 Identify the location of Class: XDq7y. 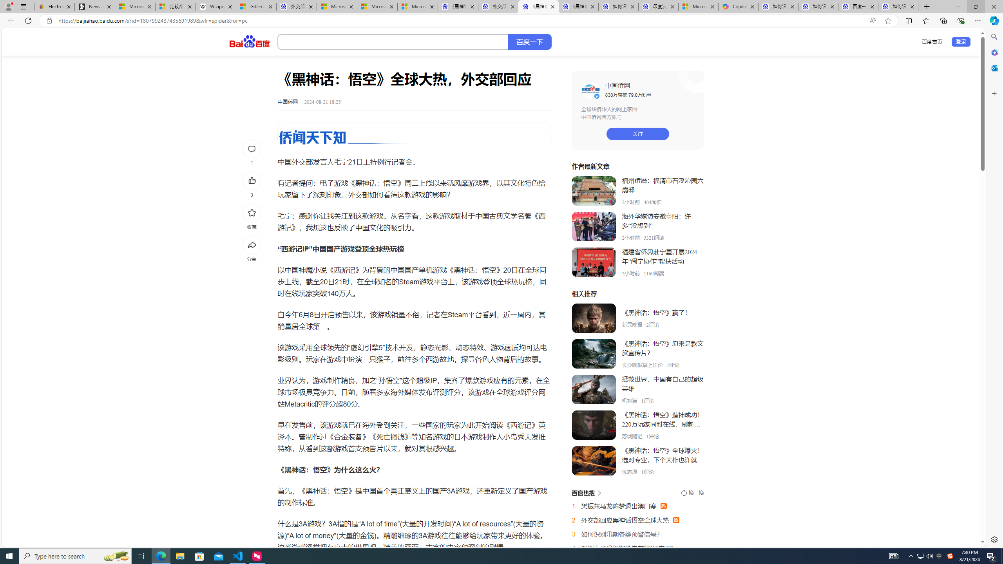
(594, 461).